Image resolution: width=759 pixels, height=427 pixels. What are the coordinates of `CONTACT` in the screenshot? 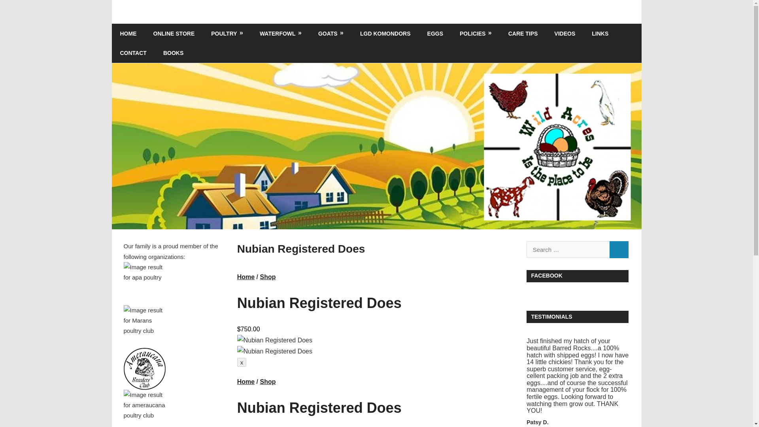 It's located at (133, 53).